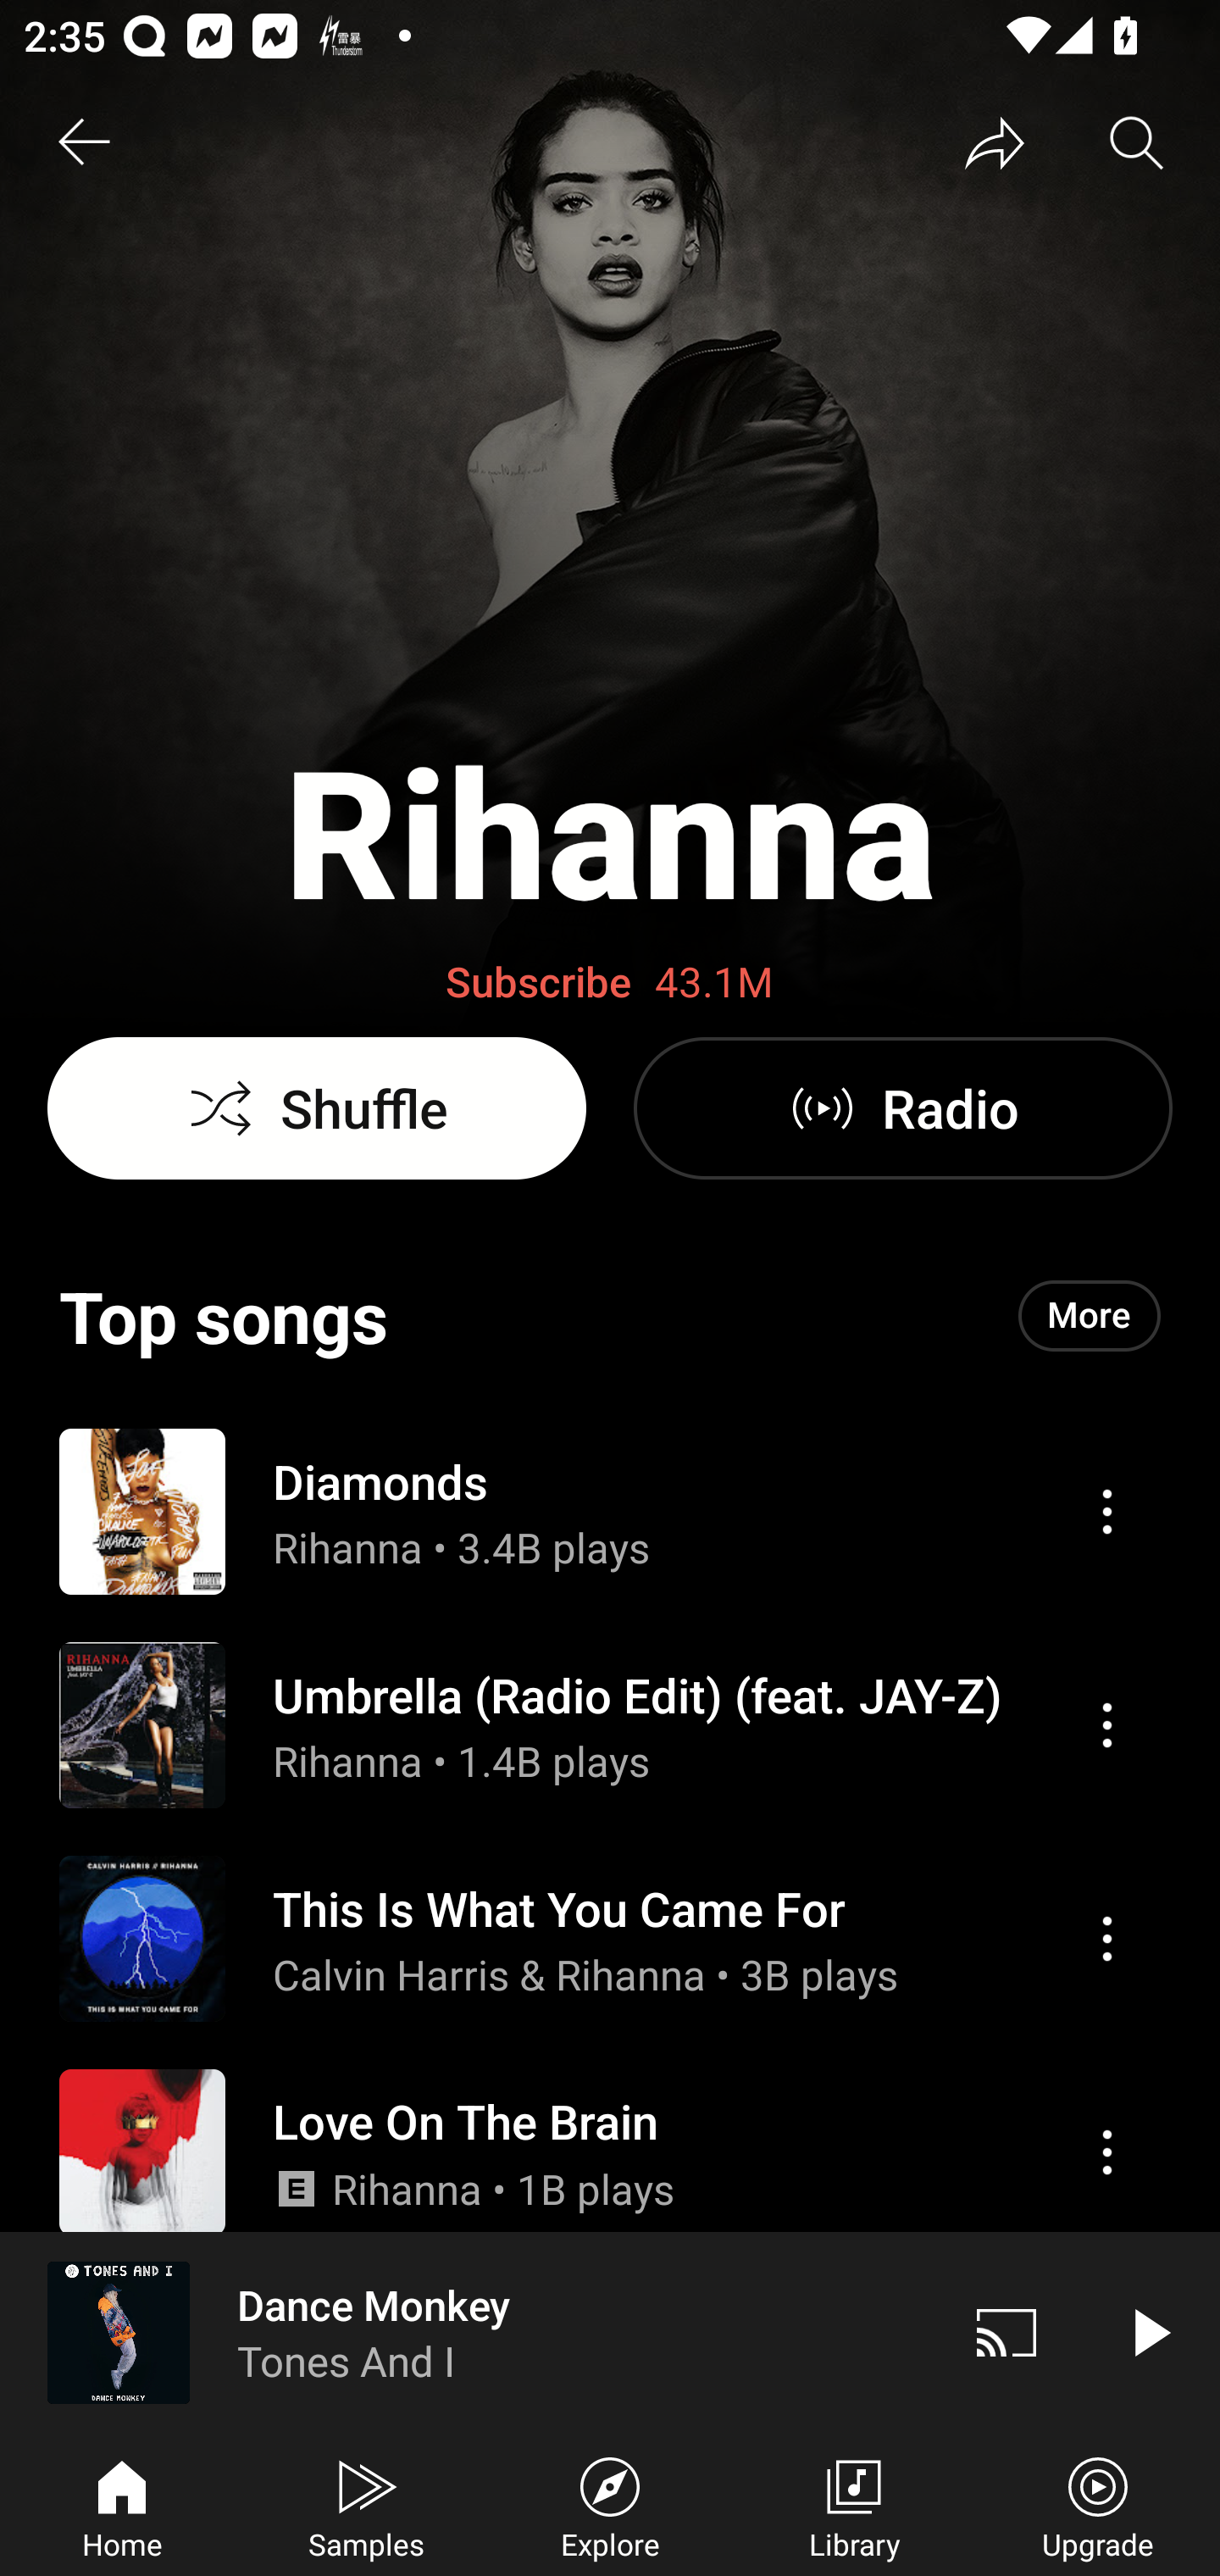 This screenshot has height=2576, width=1220. Describe the element at coordinates (1106, 2152) in the screenshot. I see `Action menu` at that location.